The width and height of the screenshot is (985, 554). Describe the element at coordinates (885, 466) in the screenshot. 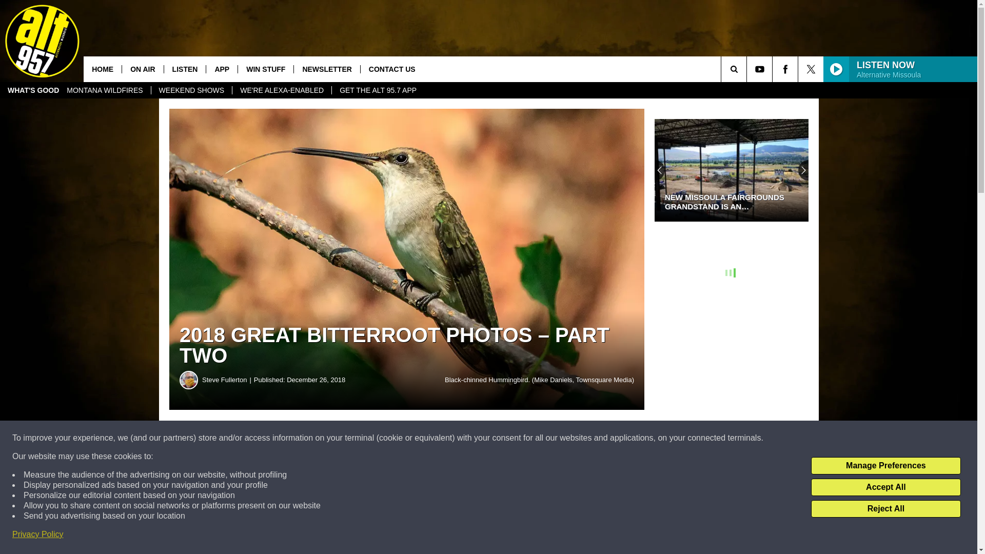

I see `Manage Preferences` at that location.